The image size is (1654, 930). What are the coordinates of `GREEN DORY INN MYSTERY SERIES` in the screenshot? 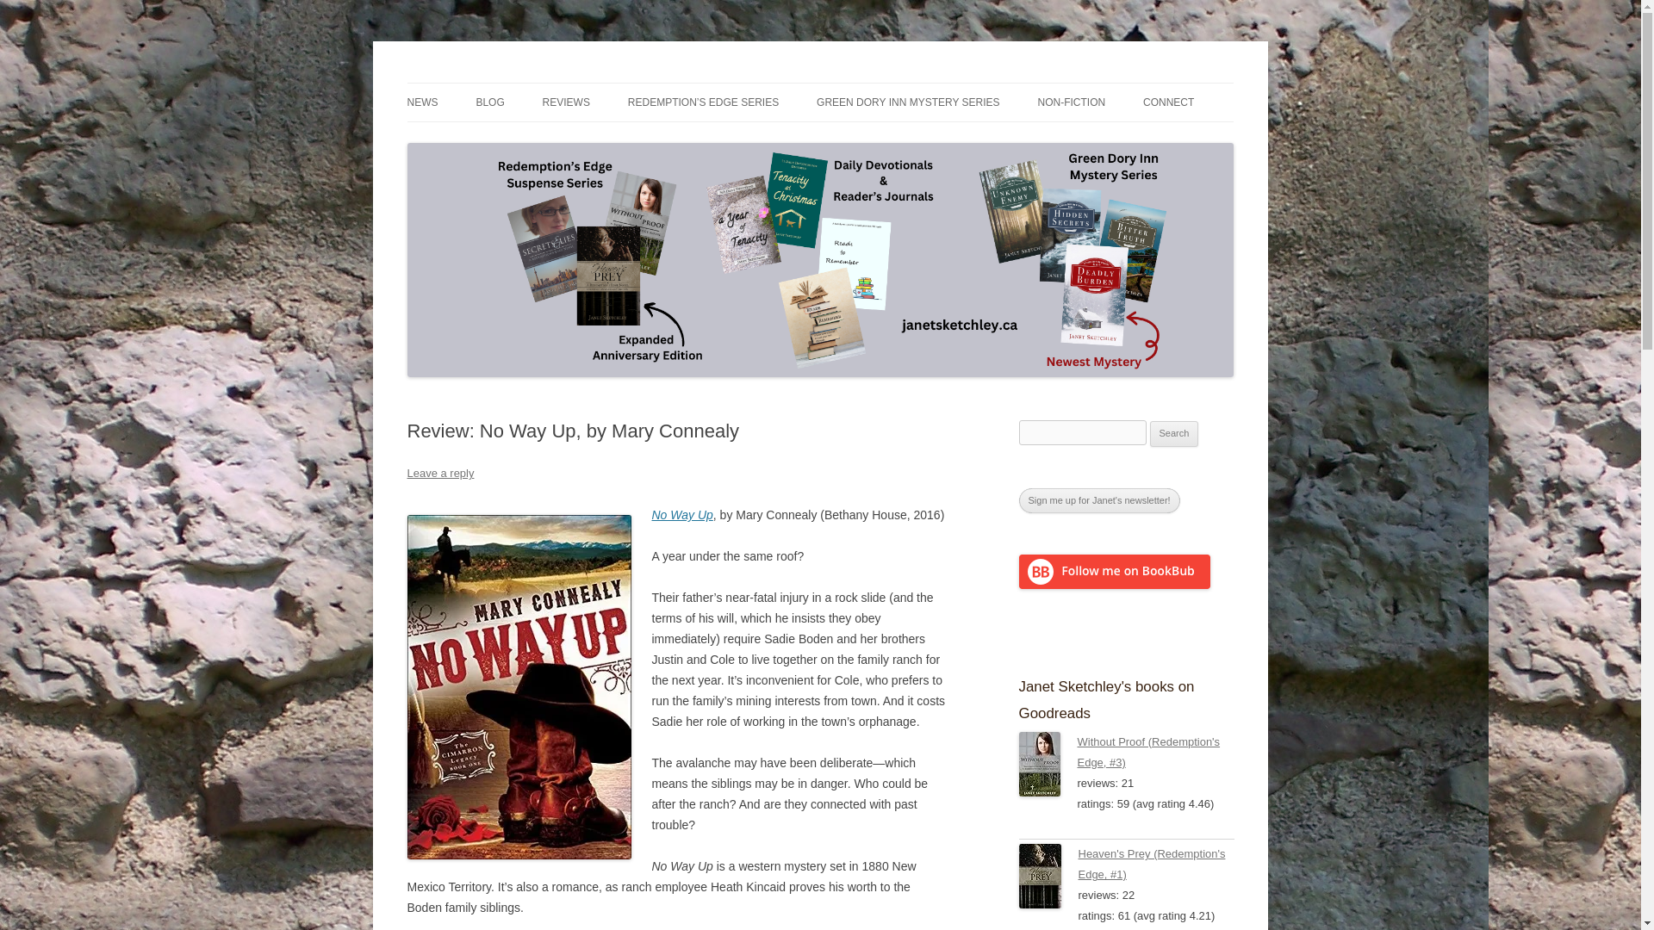 It's located at (908, 102).